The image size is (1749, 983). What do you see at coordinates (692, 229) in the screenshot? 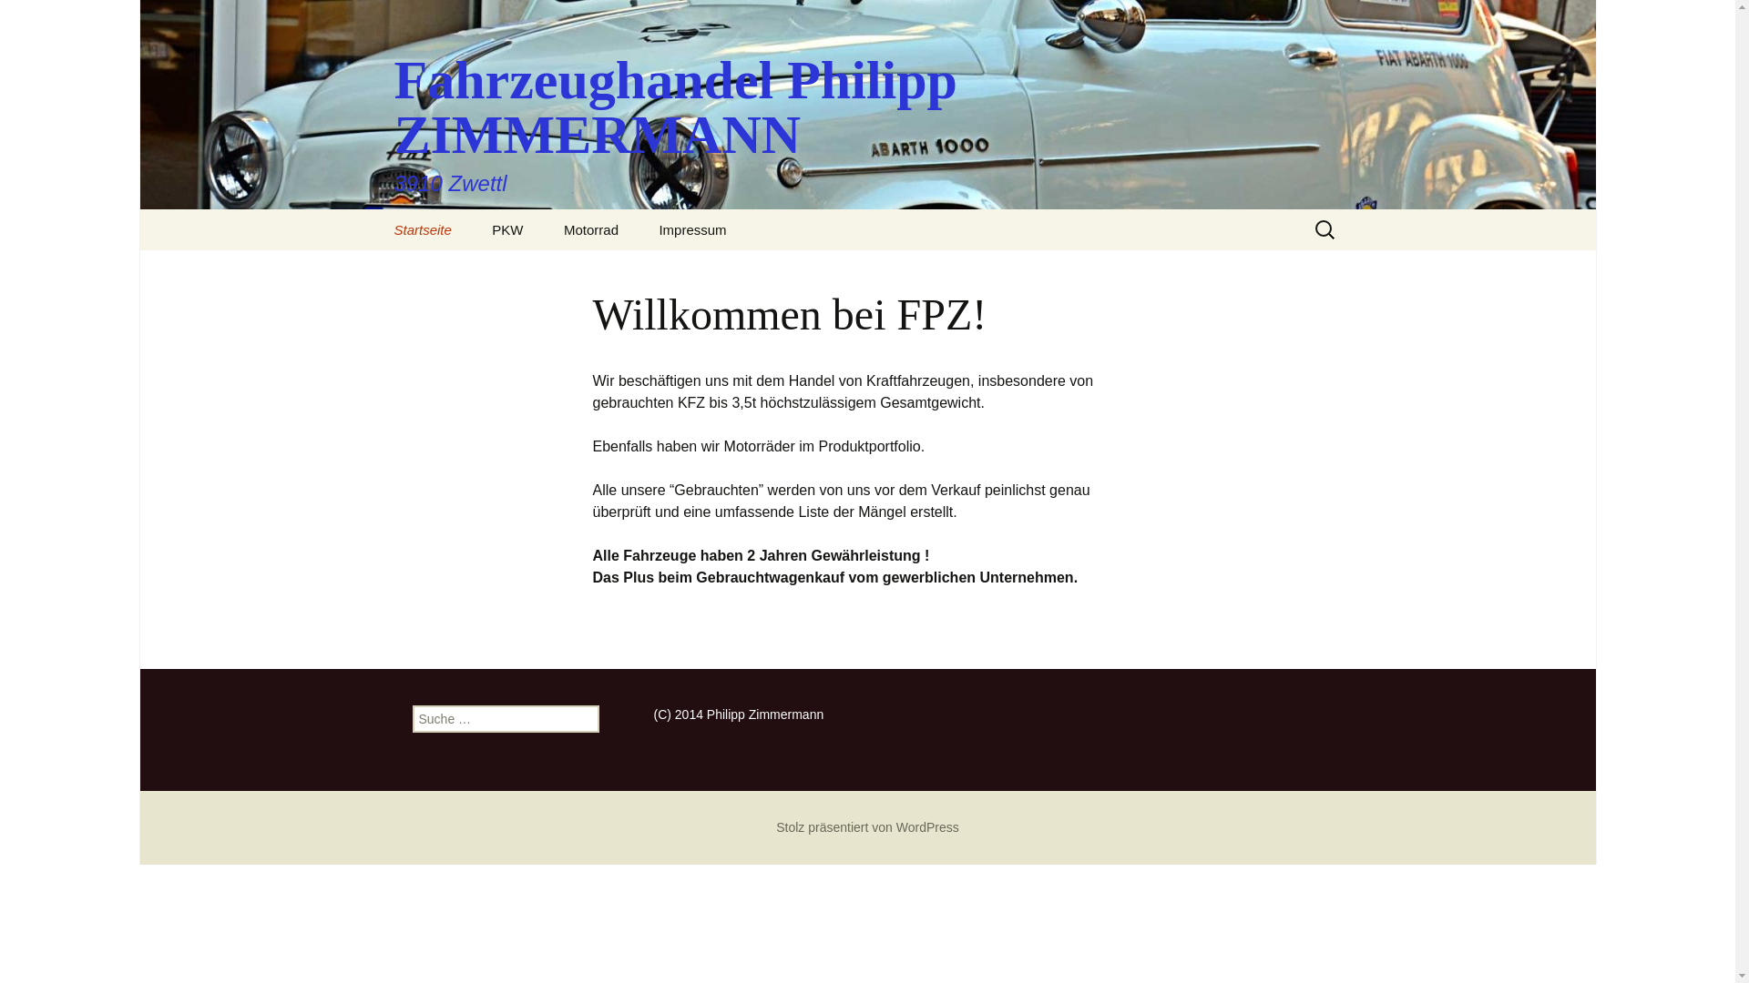
I see `Impressum` at bounding box center [692, 229].